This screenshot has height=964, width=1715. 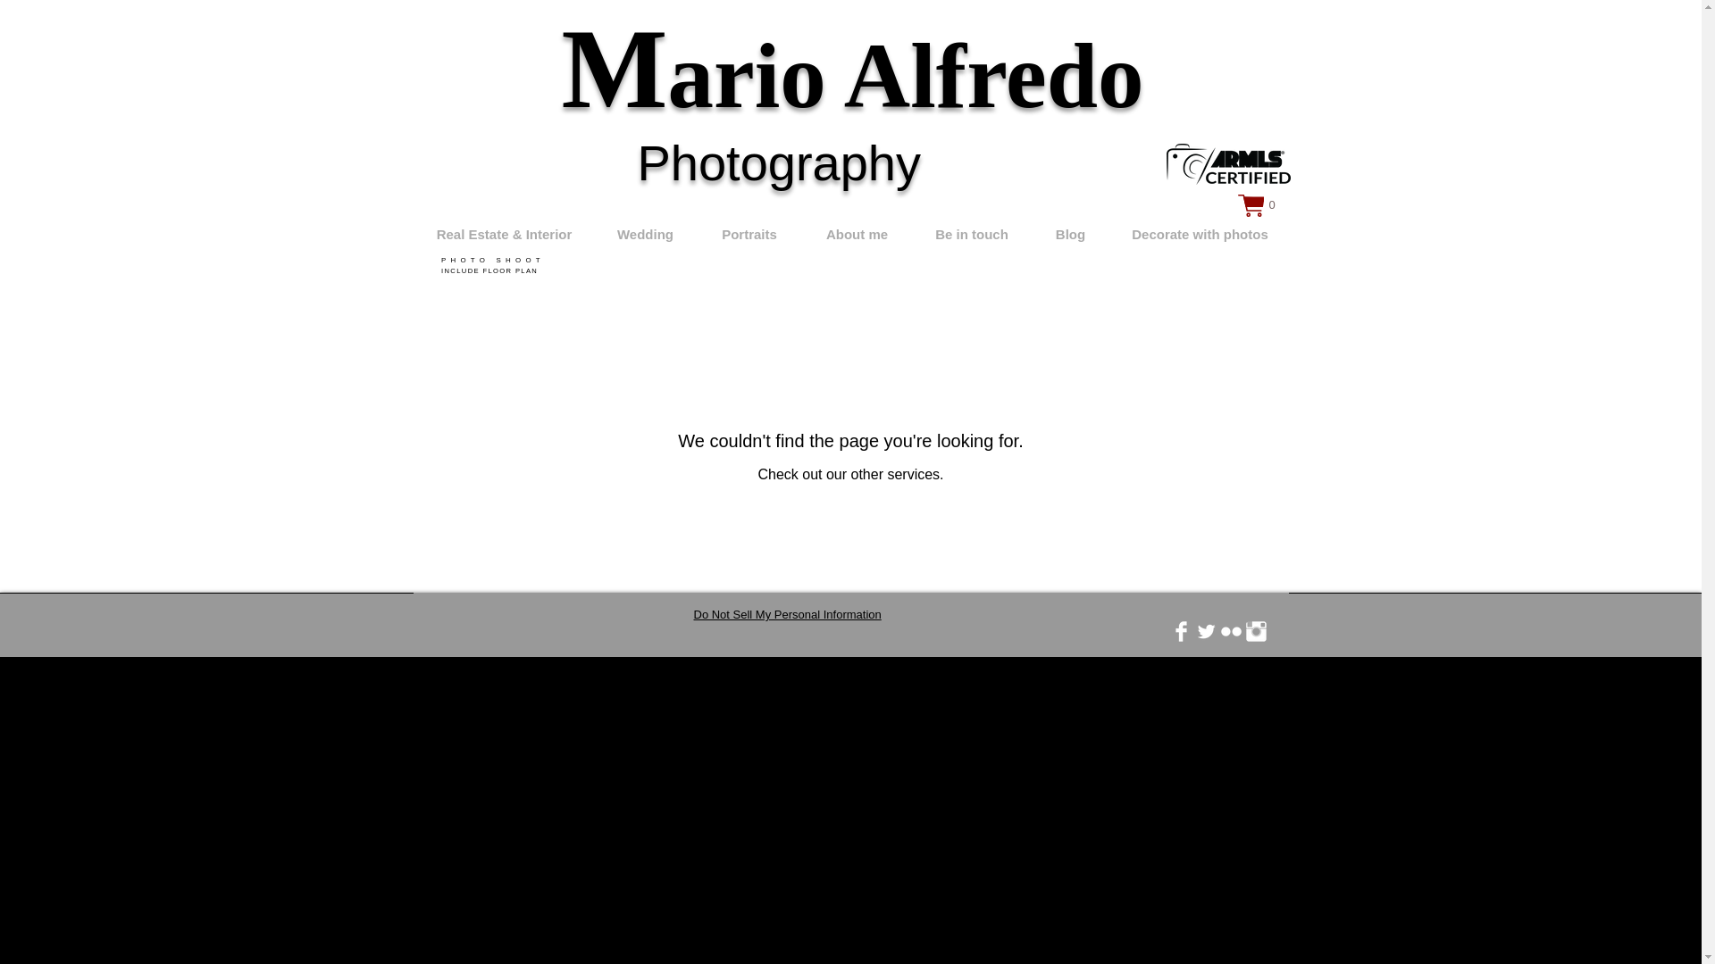 What do you see at coordinates (495, 261) in the screenshot?
I see `Be in touch` at bounding box center [495, 261].